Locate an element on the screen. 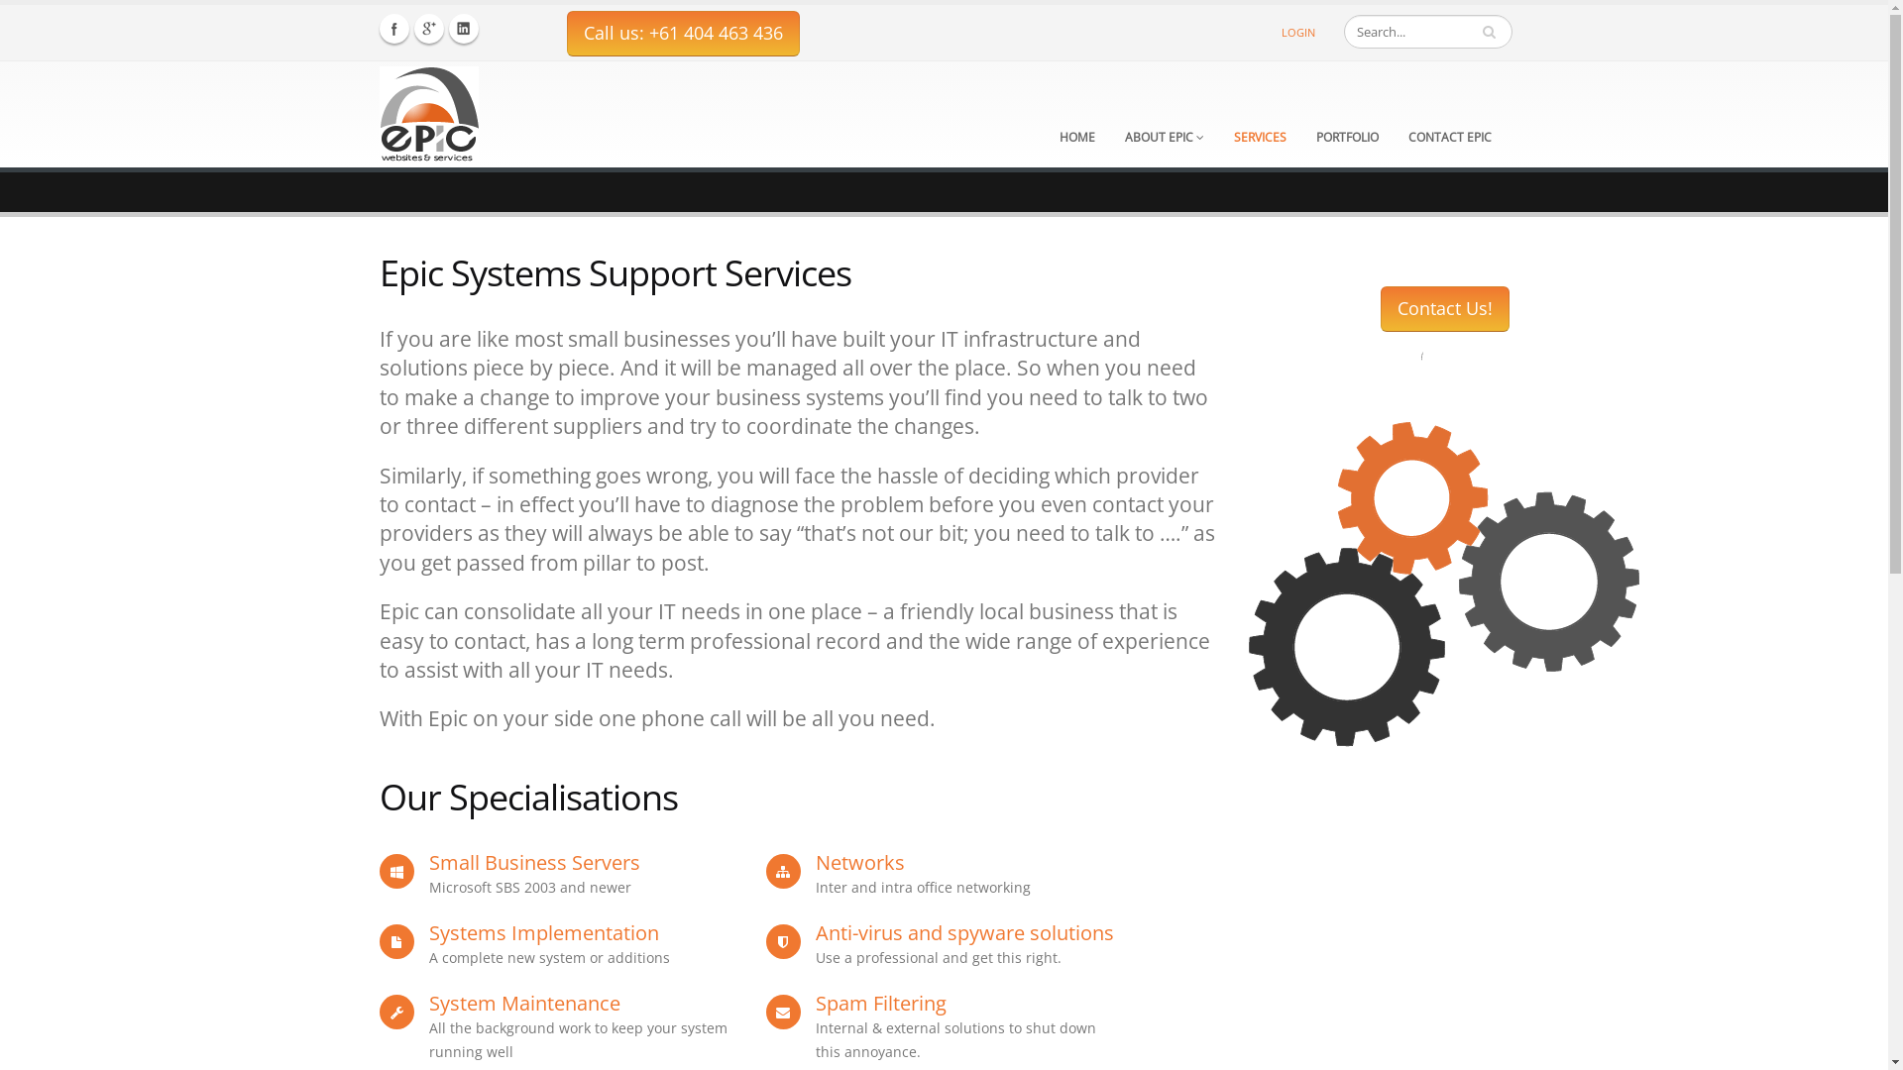 This screenshot has width=1903, height=1070. PORTFOLIO is located at coordinates (1346, 122).